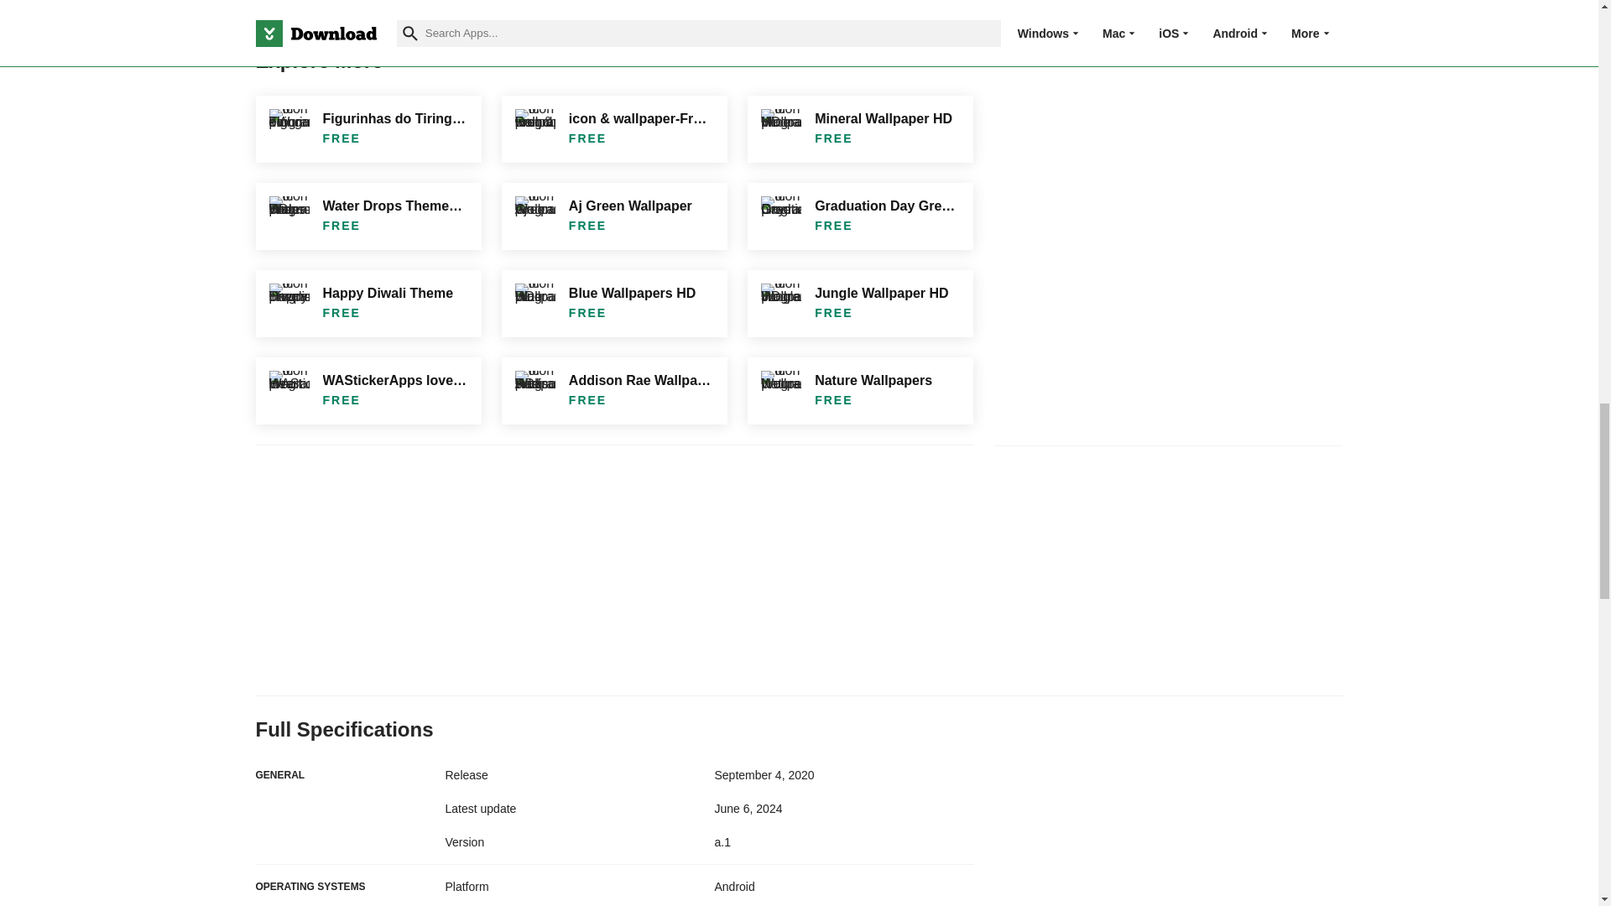 The height and width of the screenshot is (906, 1611). Describe the element at coordinates (368, 303) in the screenshot. I see `Happy Diwali Theme` at that location.